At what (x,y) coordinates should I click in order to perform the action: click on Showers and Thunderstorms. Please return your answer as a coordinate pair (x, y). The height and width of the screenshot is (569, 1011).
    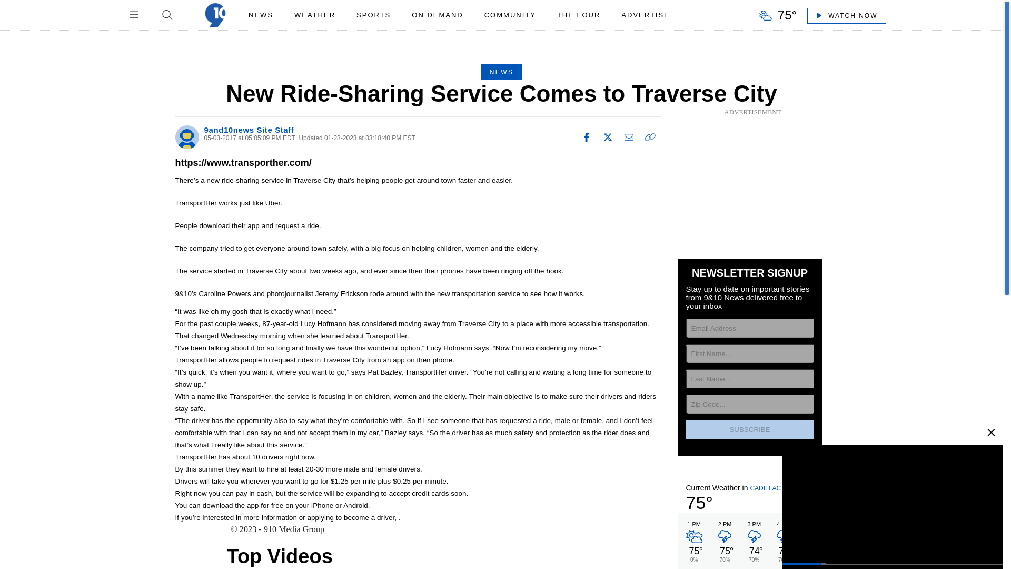
    Looking at the image, I should click on (754, 538).